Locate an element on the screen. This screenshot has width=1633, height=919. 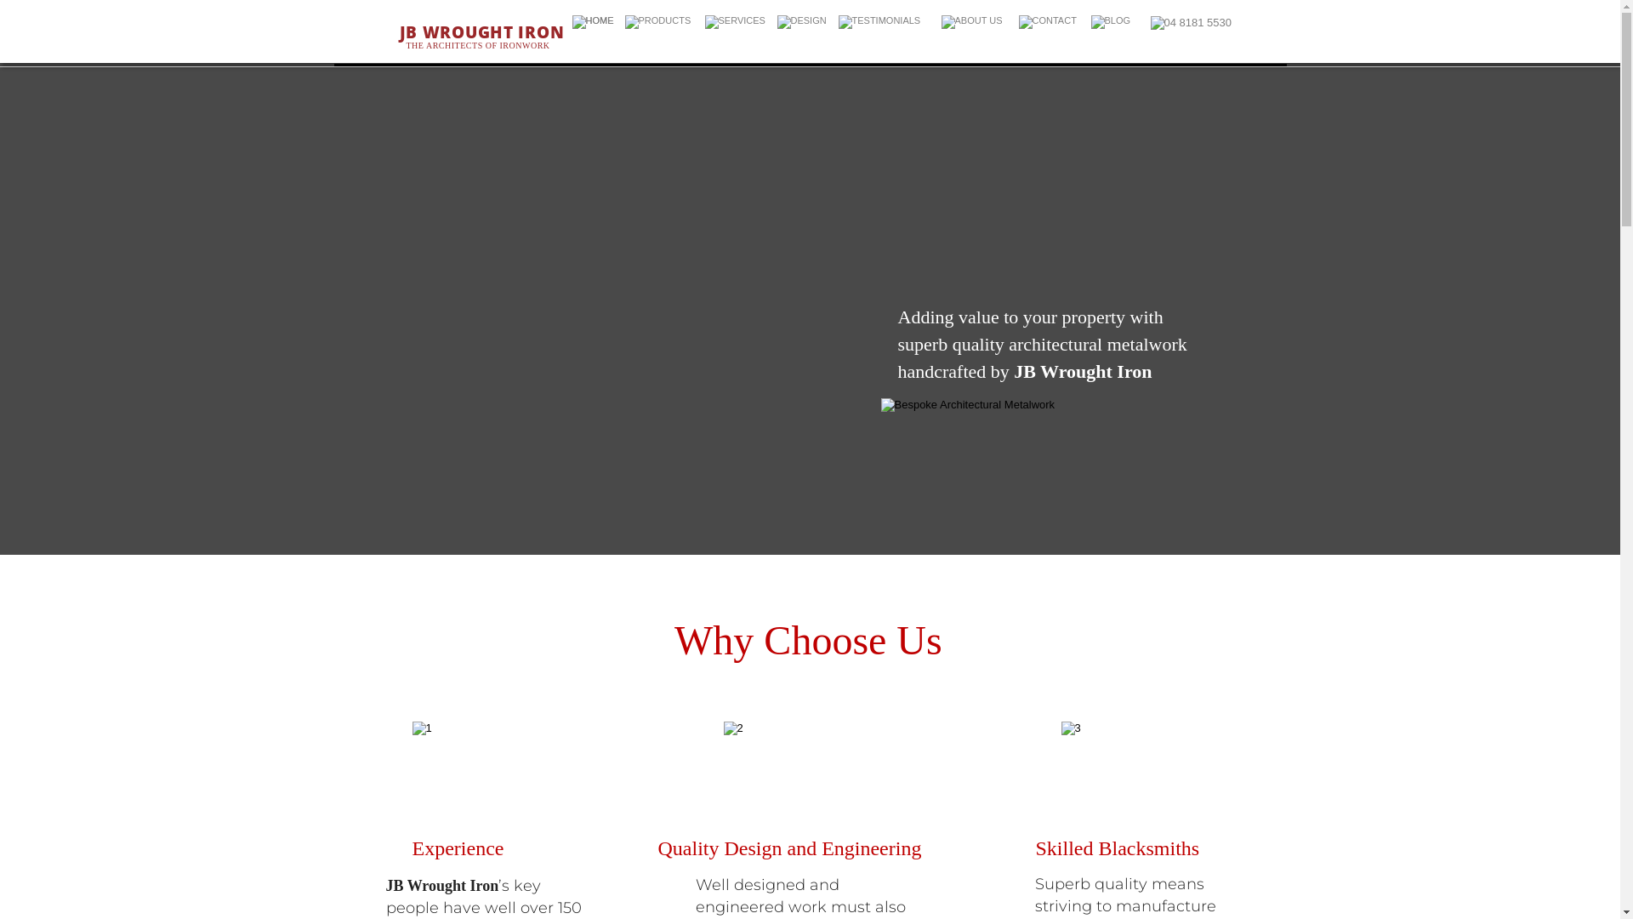
JB WROUGHT IRON is located at coordinates (482, 32).